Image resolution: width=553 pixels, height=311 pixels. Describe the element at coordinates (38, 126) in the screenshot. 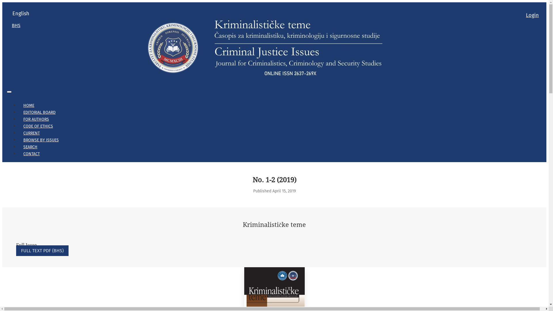

I see `CODE OF ETHICS` at that location.